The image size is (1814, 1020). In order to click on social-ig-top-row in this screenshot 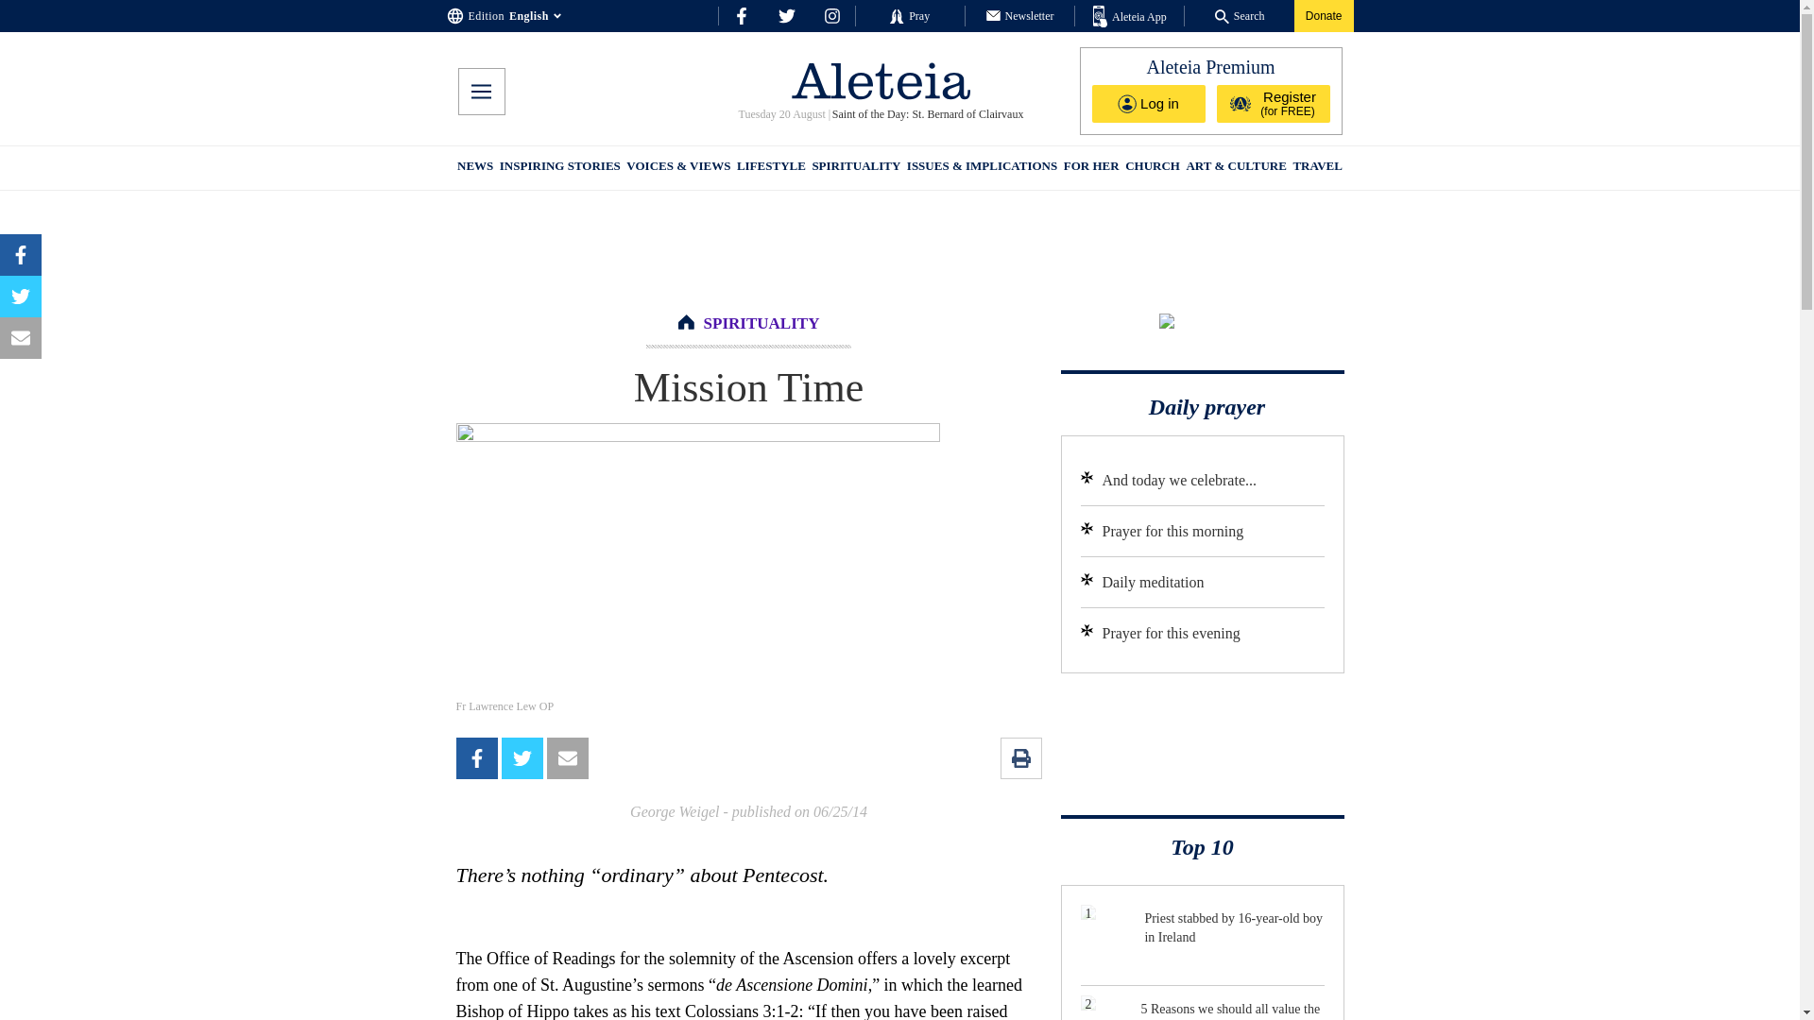, I will do `click(831, 15)`.